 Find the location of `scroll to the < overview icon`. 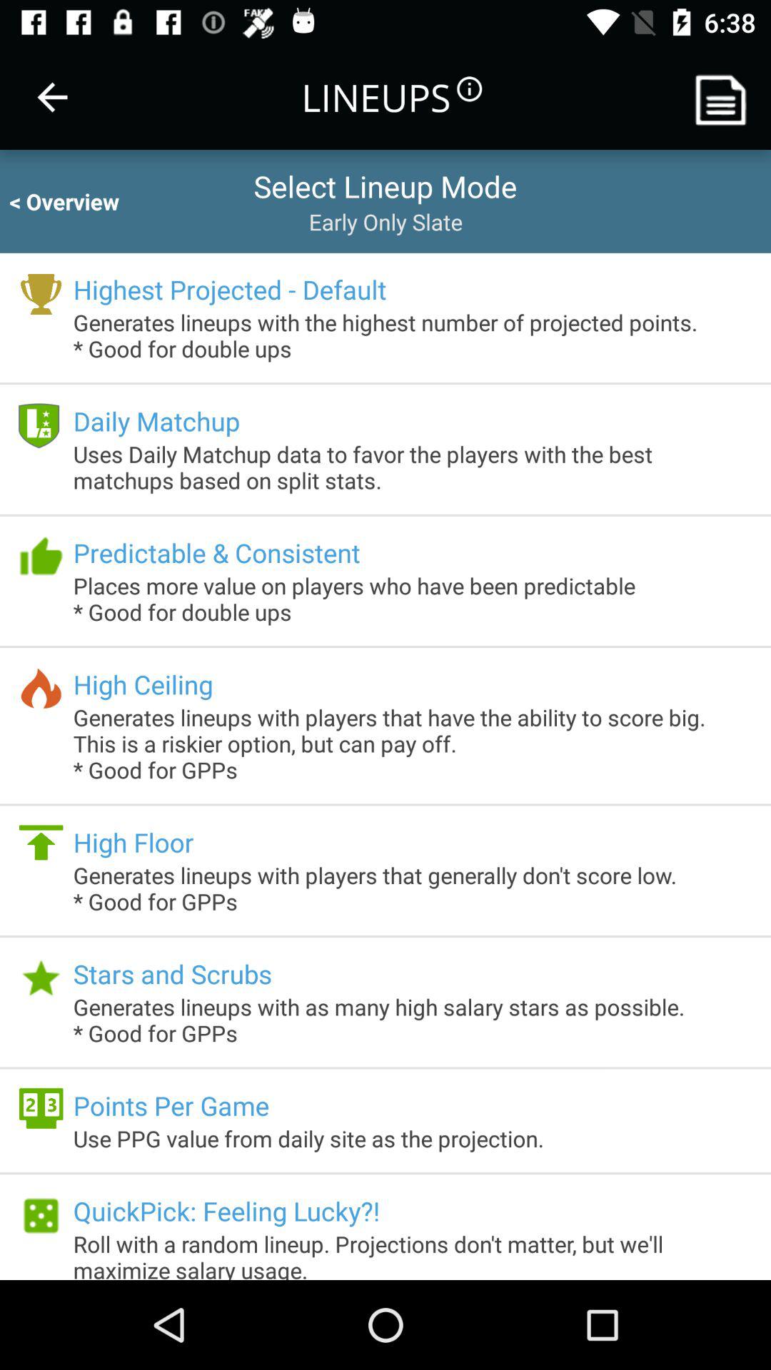

scroll to the < overview icon is located at coordinates (77, 201).